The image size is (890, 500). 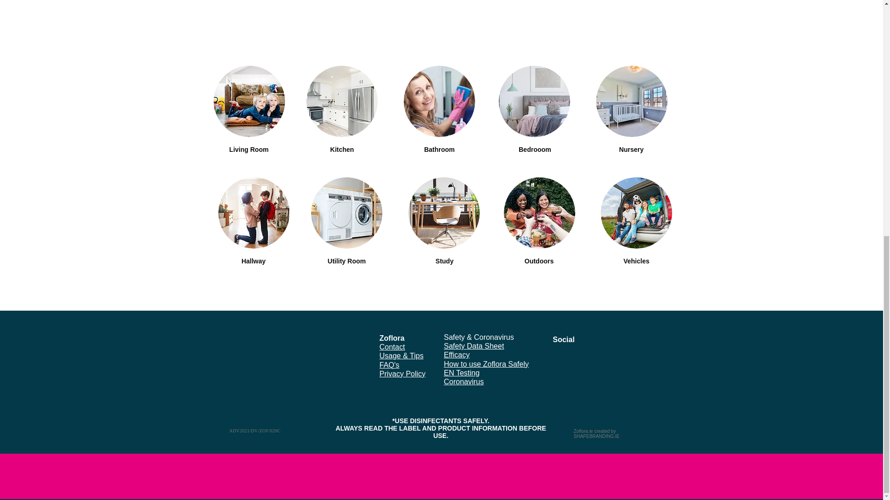 I want to click on guy2.jpg, so click(x=636, y=213).